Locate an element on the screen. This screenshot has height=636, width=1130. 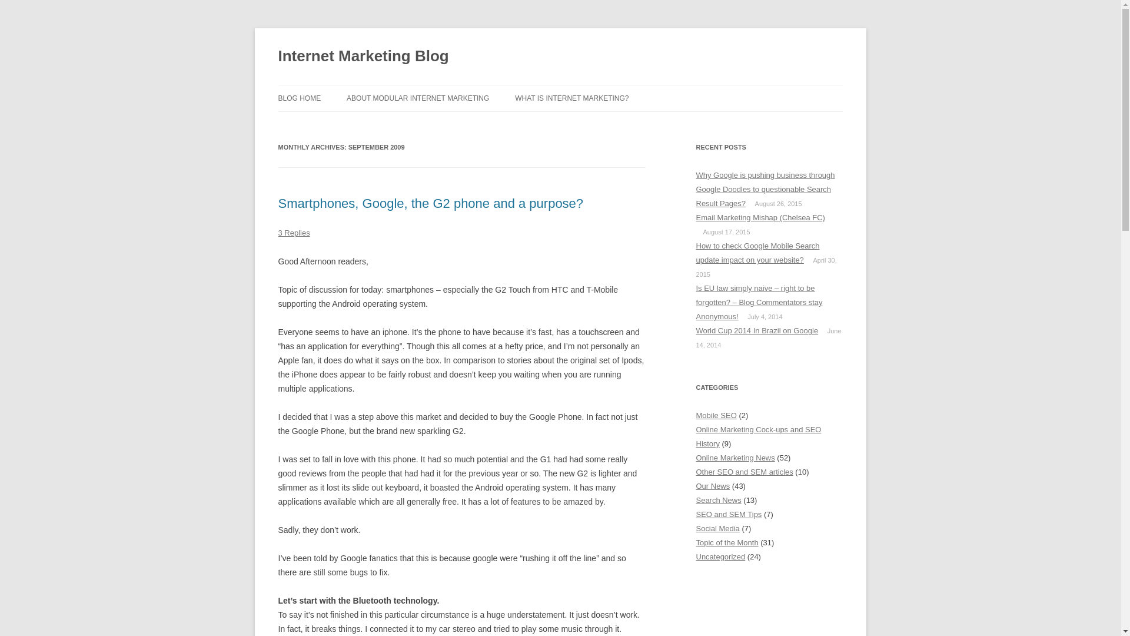
Smartphones, Google, the G2 phone and a purpose? is located at coordinates (430, 203).